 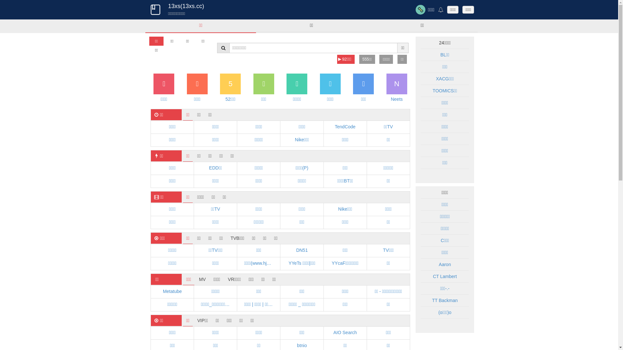 What do you see at coordinates (445, 276) in the screenshot?
I see `CT Lambert` at bounding box center [445, 276].